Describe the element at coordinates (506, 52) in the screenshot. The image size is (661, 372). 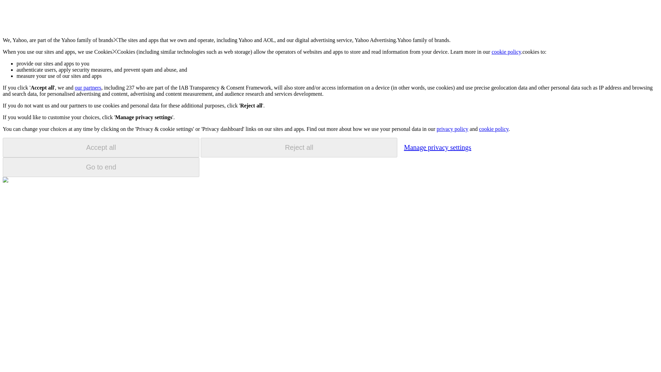
I see `cookie policy` at that location.